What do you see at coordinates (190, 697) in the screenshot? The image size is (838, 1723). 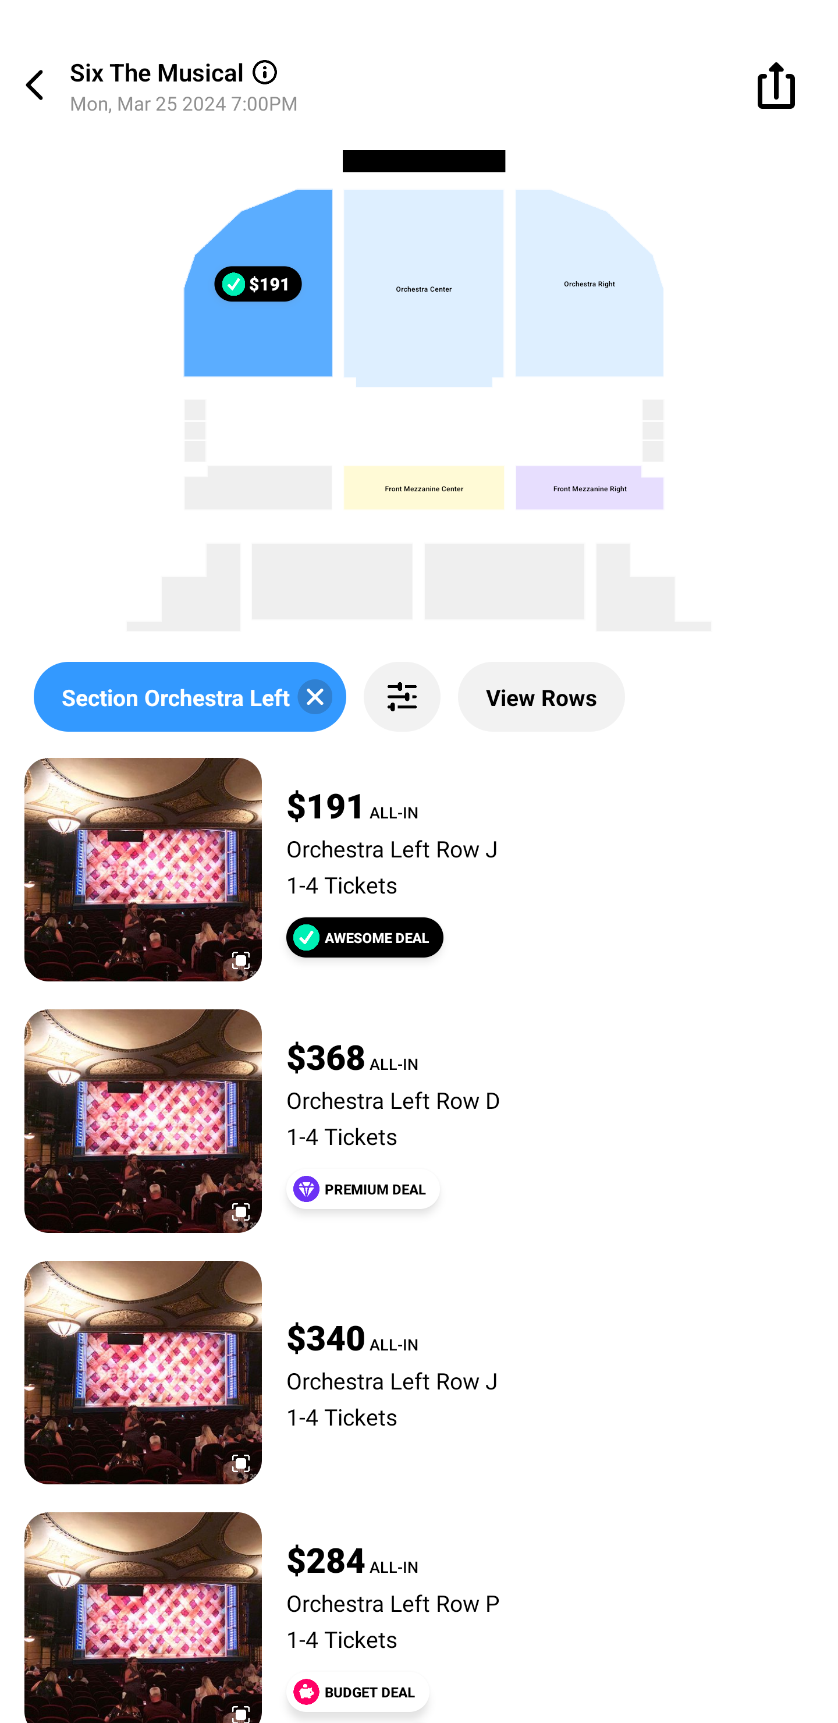 I see `Section Orchestra Left` at bounding box center [190, 697].